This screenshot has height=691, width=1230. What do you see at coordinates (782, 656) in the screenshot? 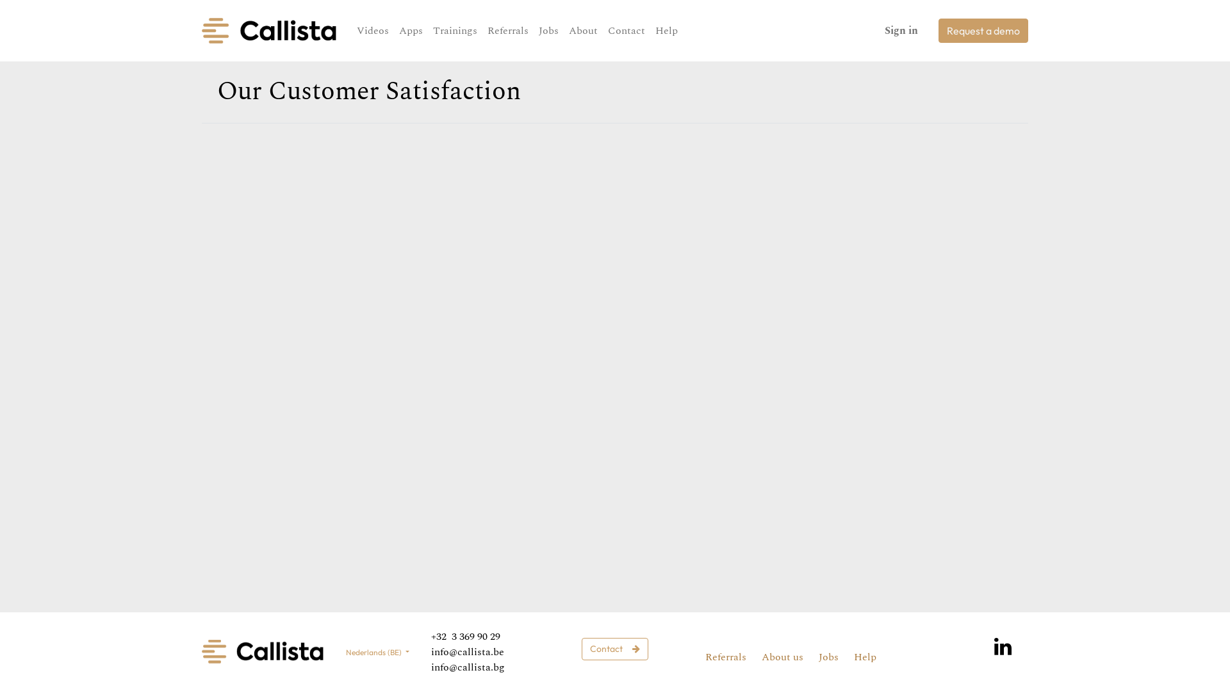
I see `  About us ` at bounding box center [782, 656].